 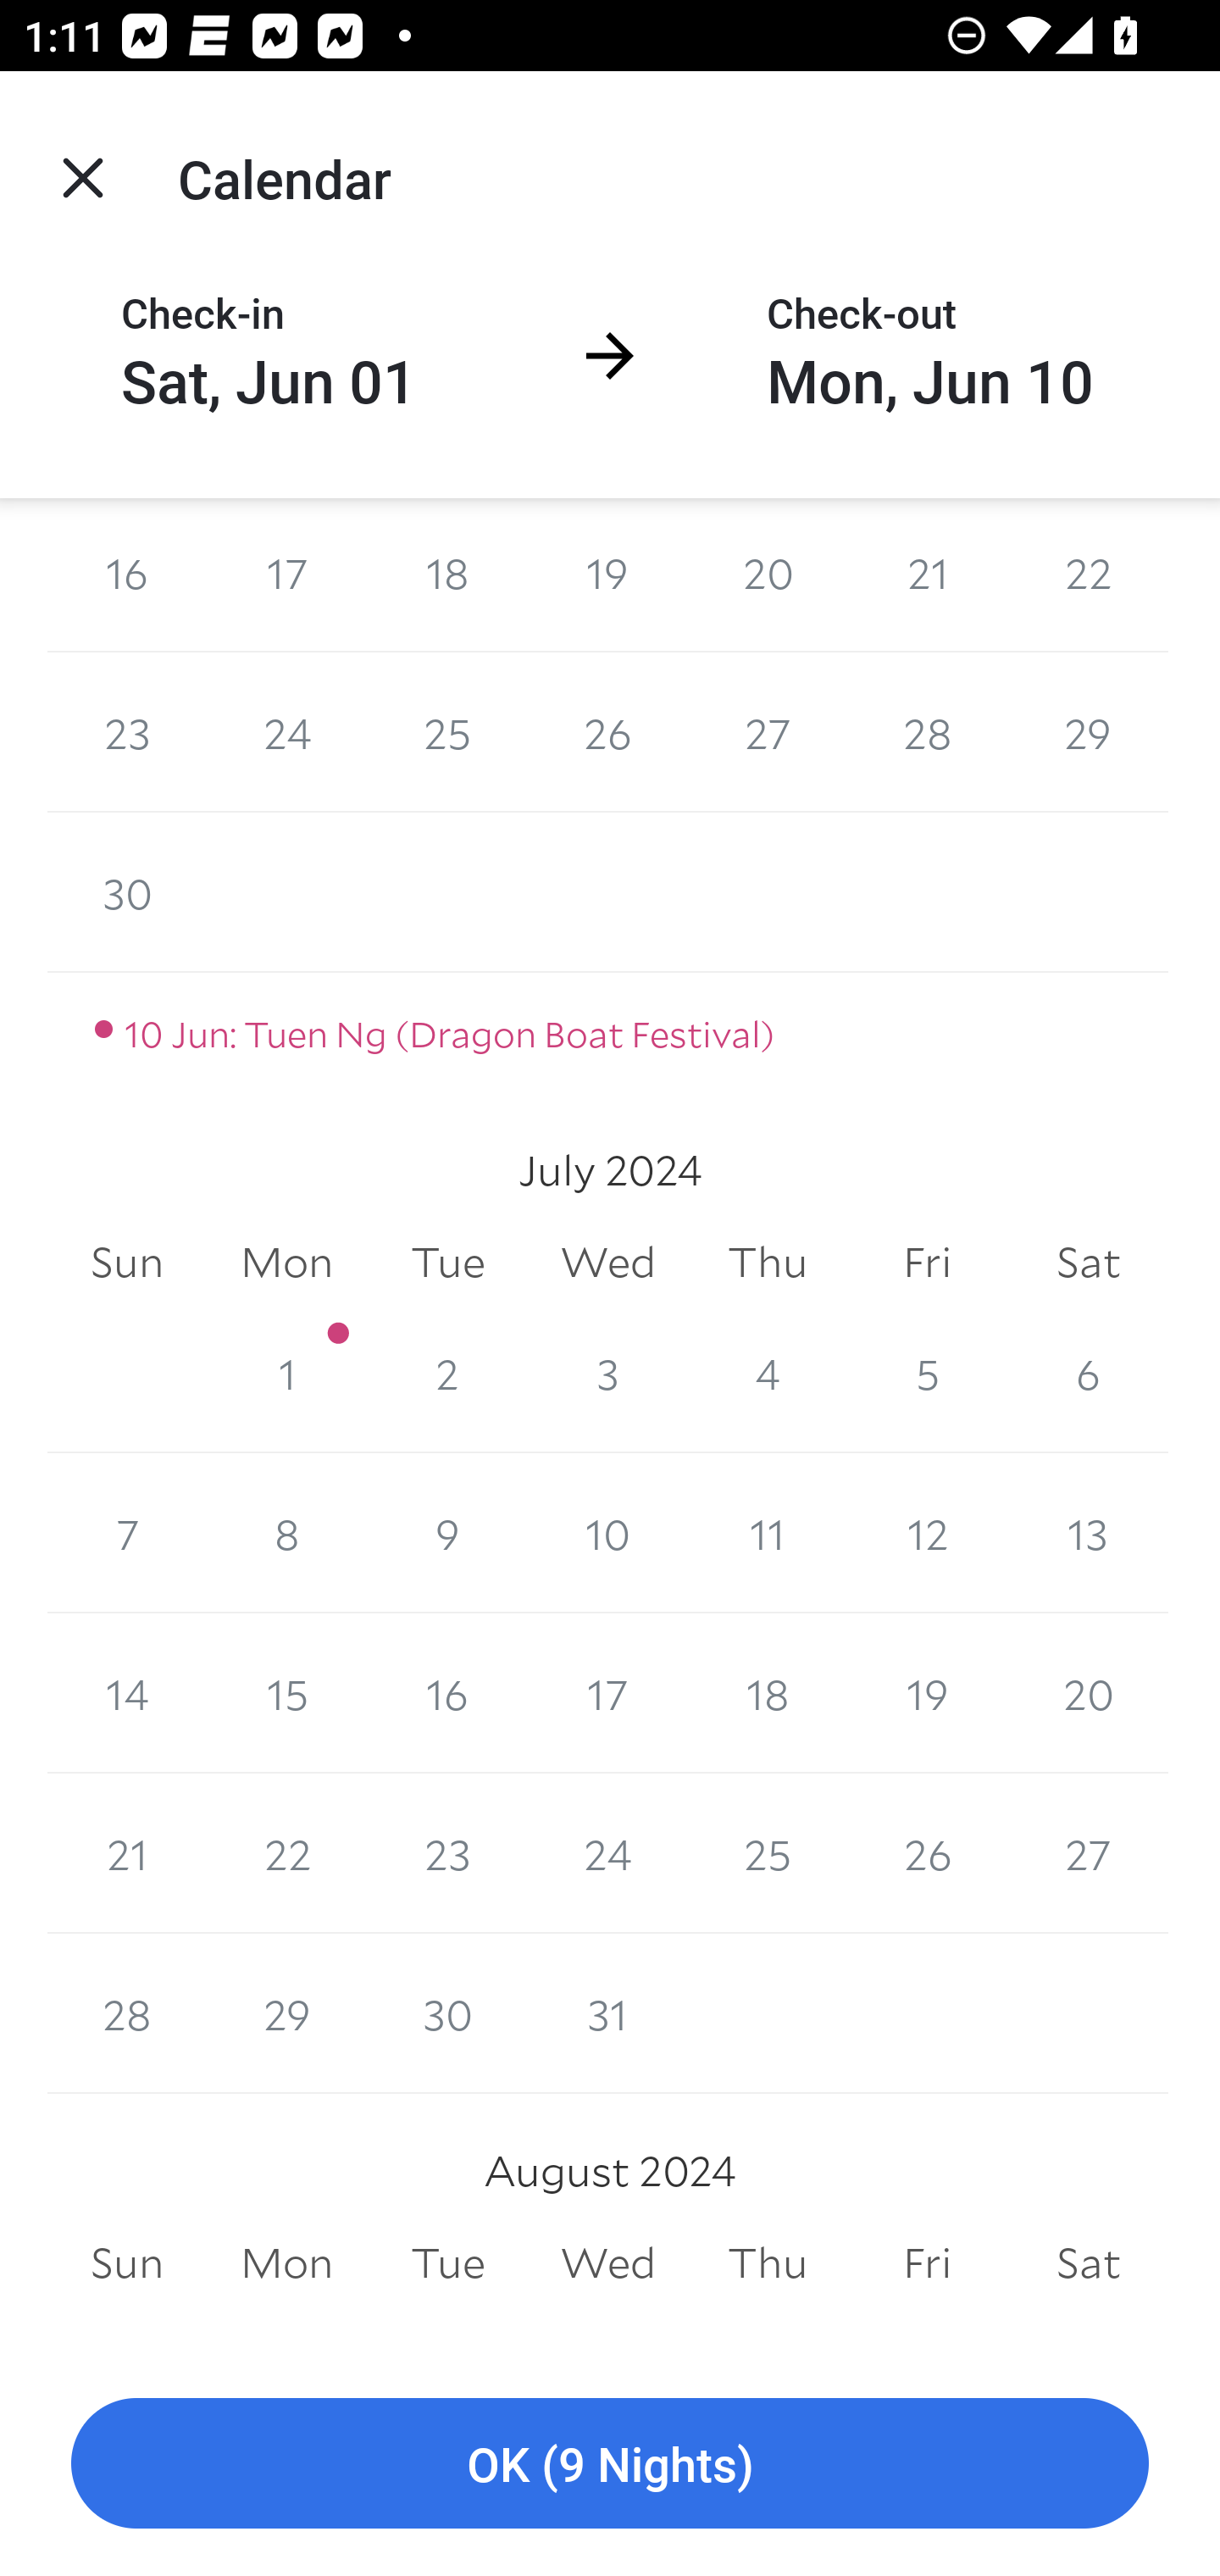 I want to click on 15 15 July 2024, so click(x=286, y=1692).